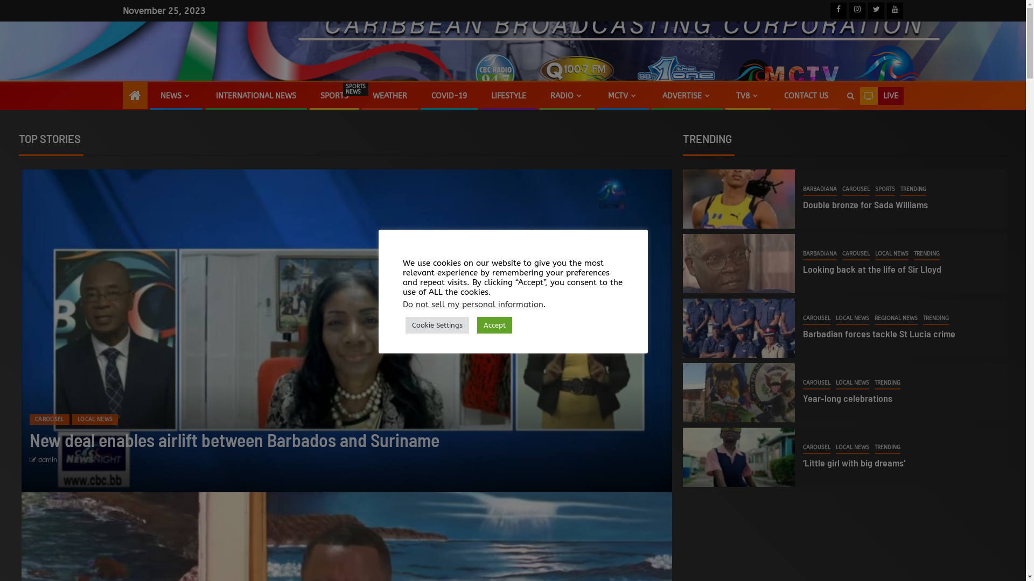 The height and width of the screenshot is (581, 1034). Describe the element at coordinates (176, 96) in the screenshot. I see `NEWS` at that location.